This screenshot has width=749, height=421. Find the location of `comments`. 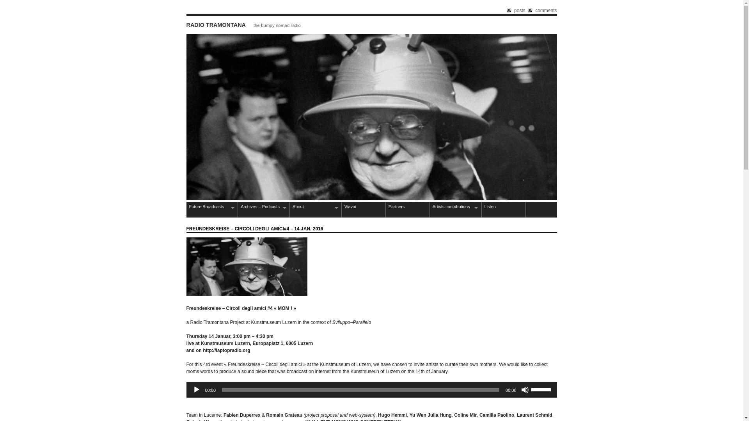

comments is located at coordinates (542, 11).